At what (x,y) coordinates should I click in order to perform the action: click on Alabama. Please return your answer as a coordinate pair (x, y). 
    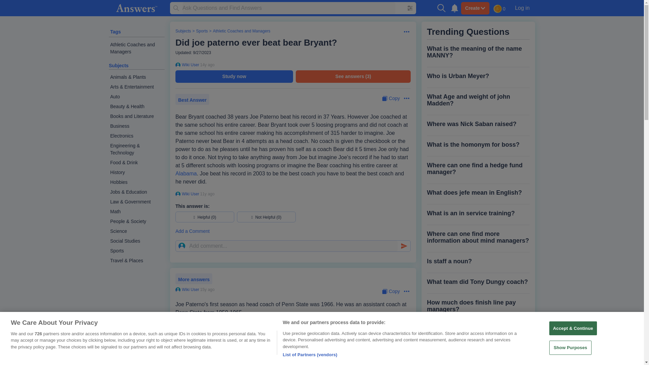
    Looking at the image, I should click on (186, 173).